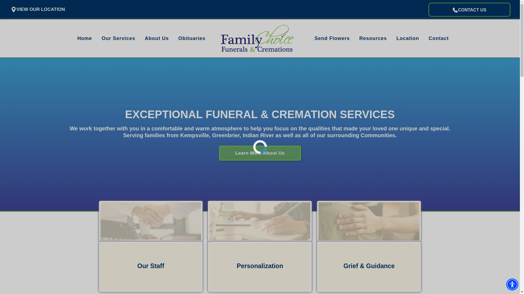 Image resolution: width=524 pixels, height=294 pixels. I want to click on Learn More About Us, so click(260, 153).